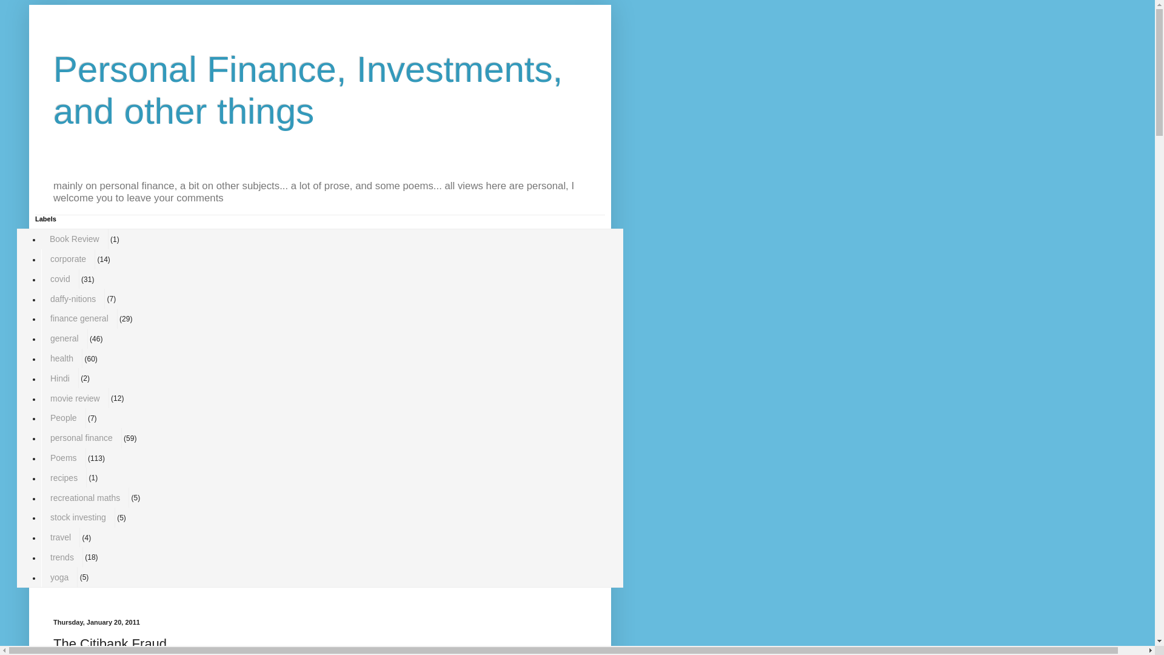 This screenshot has height=655, width=1164. Describe the element at coordinates (68, 259) in the screenshot. I see `corporate` at that location.